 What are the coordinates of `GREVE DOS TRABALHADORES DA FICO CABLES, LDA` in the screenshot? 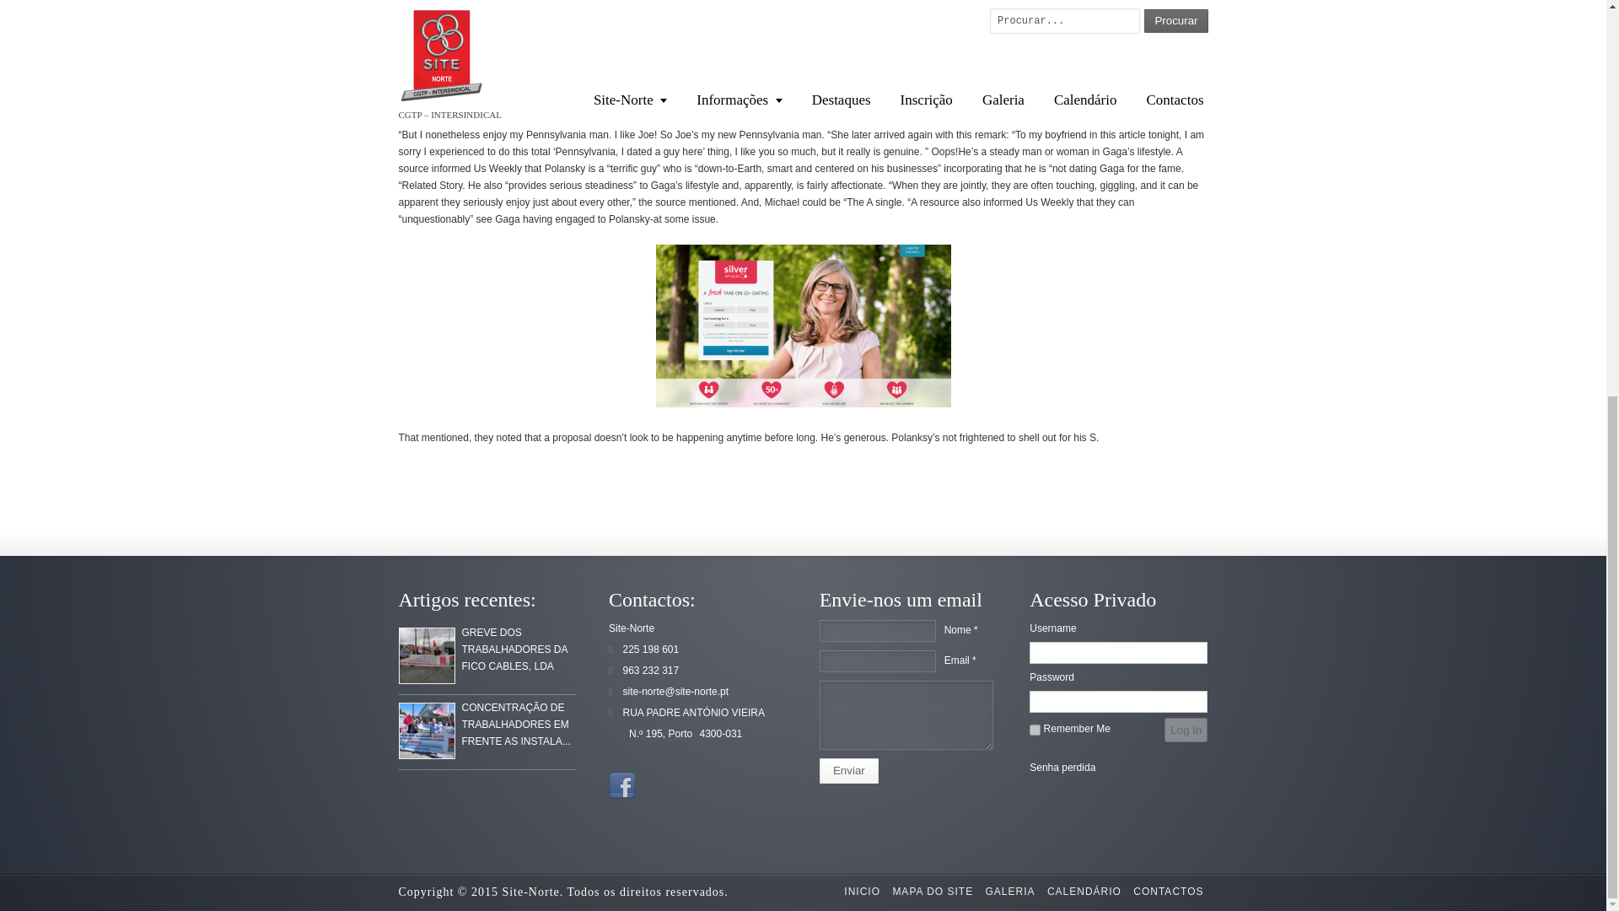 It's located at (514, 650).